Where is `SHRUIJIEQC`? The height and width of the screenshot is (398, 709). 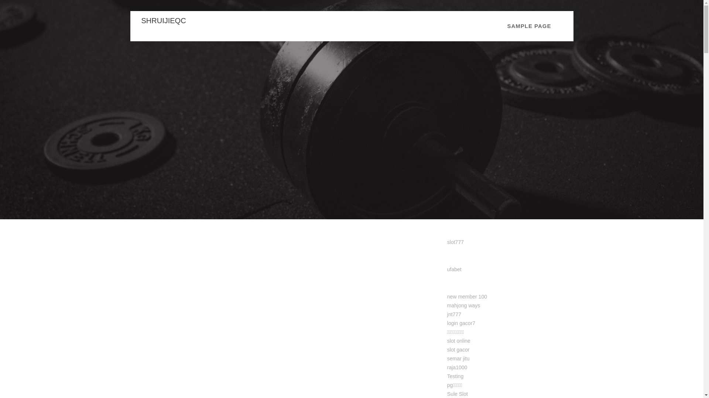 SHRUIJIEQC is located at coordinates (163, 21).